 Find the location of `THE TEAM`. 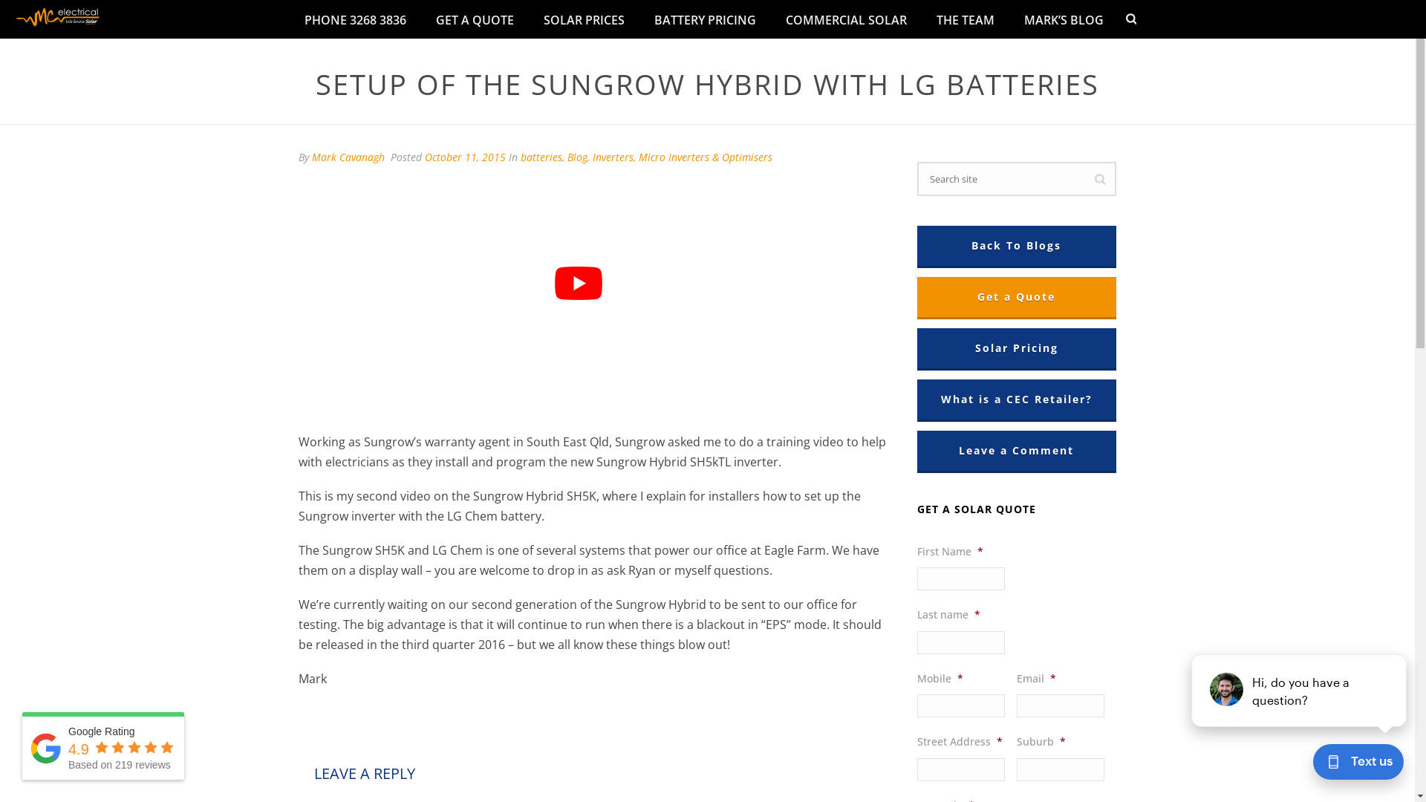

THE TEAM is located at coordinates (966, 19).